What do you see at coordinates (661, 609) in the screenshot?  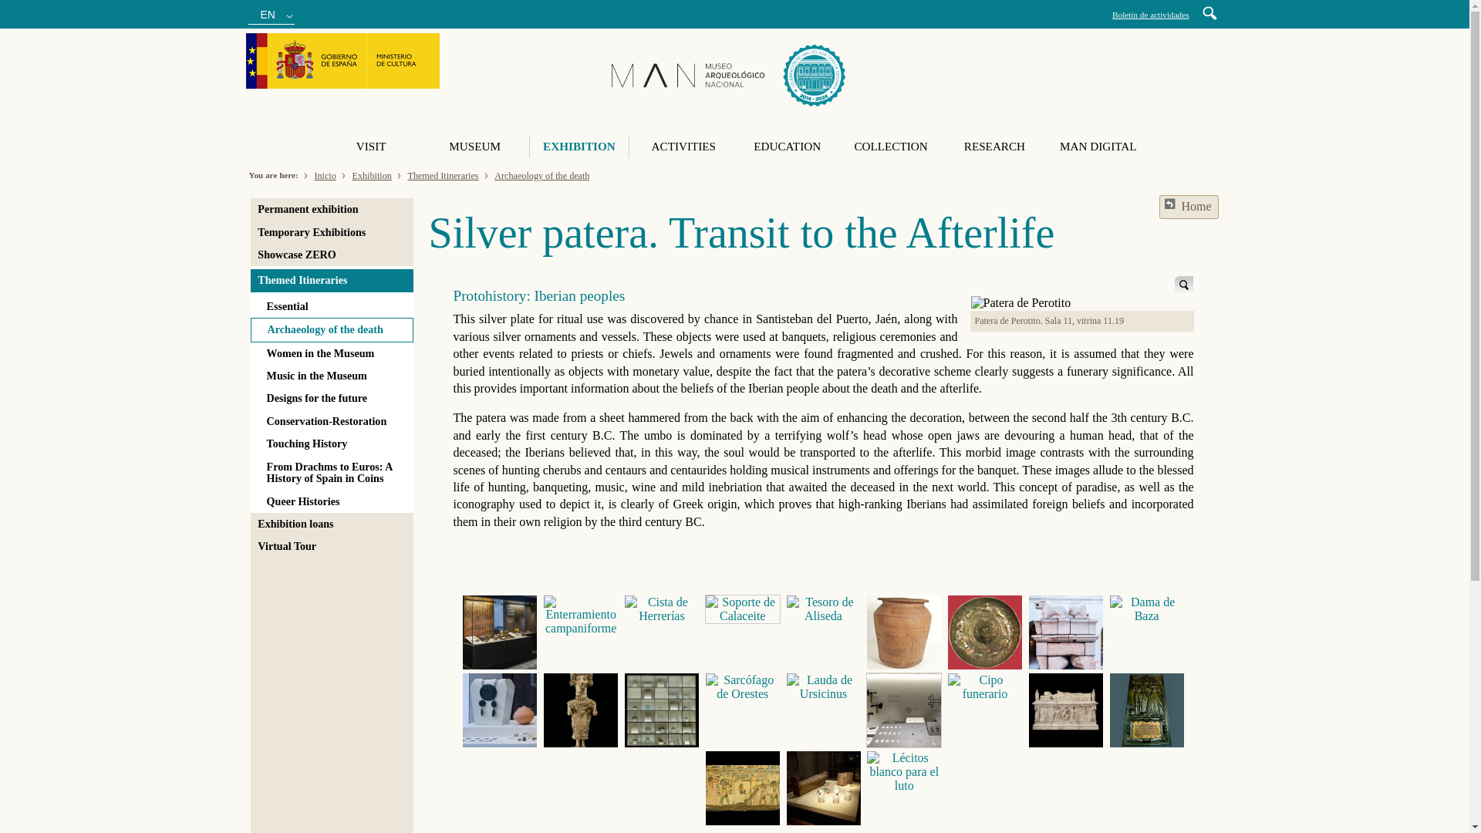 I see `3` at bounding box center [661, 609].